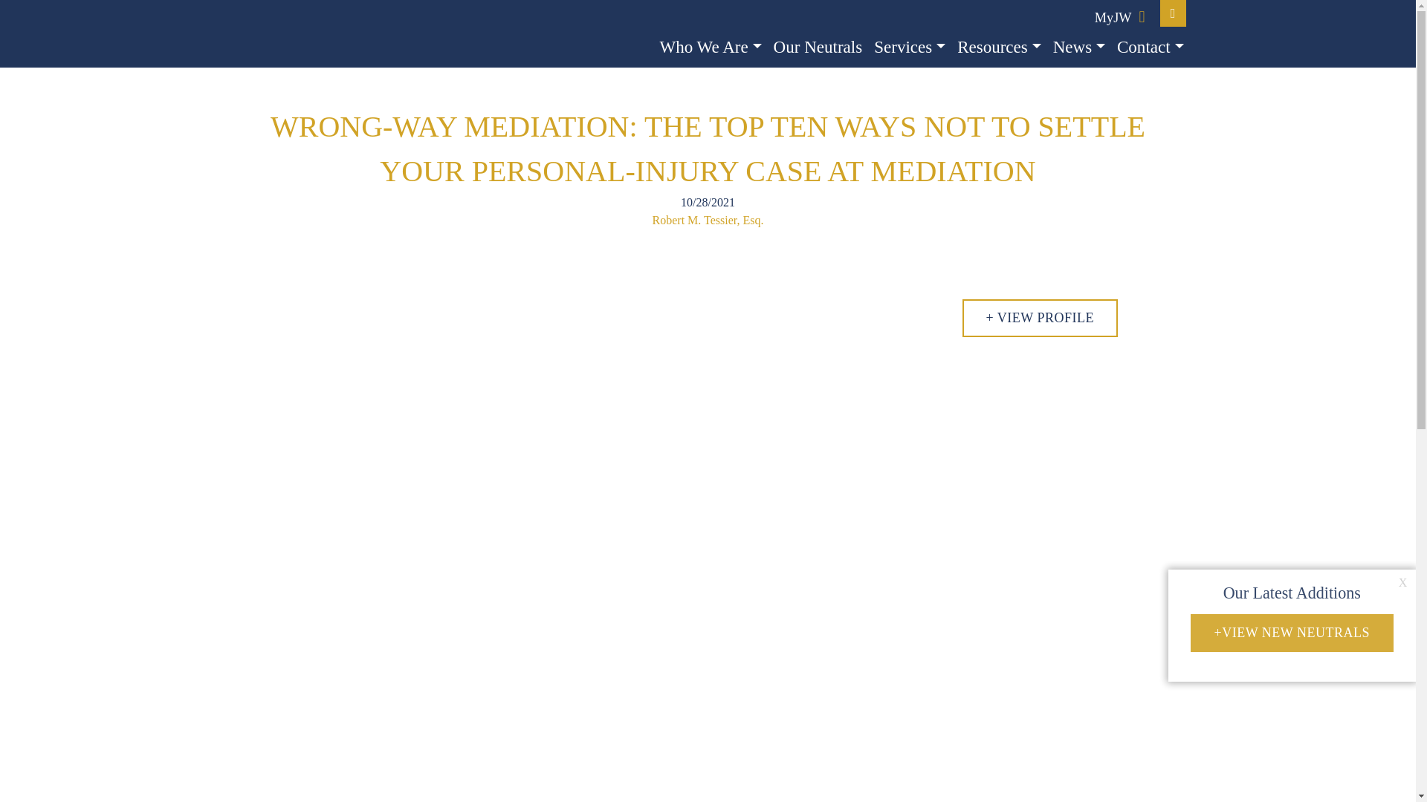 The image size is (1427, 802). I want to click on News, so click(1079, 48).